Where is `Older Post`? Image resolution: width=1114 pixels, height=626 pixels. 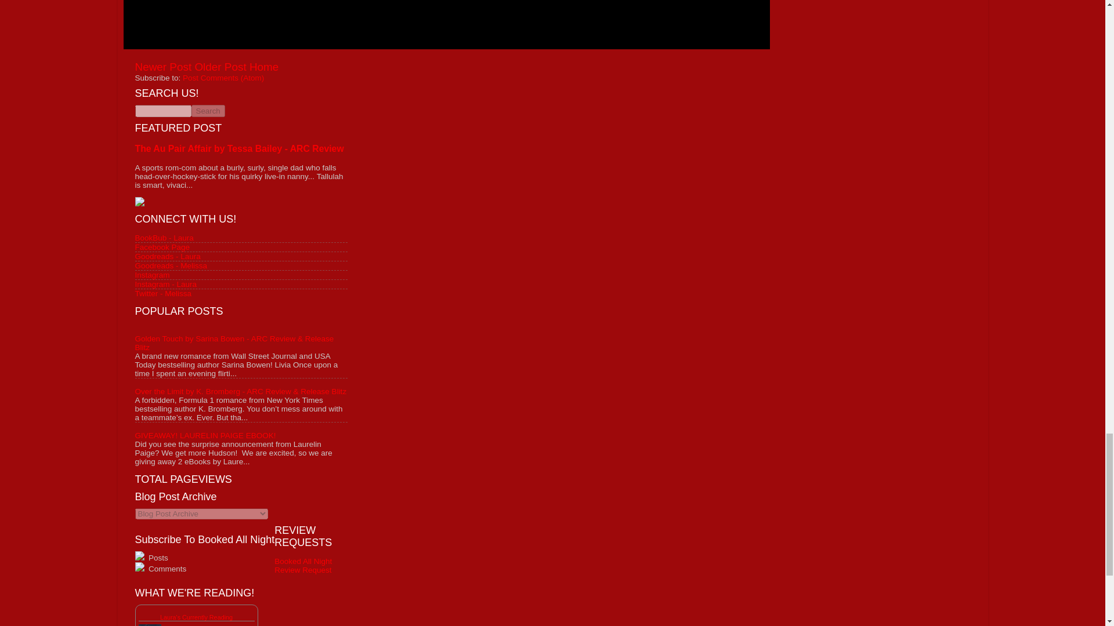
Older Post is located at coordinates (220, 67).